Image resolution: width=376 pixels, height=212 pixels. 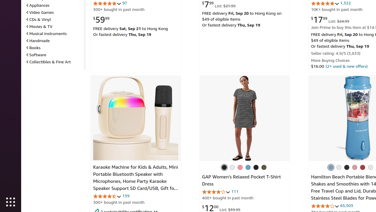 I want to click on Walden Green, so click(x=264, y=167).